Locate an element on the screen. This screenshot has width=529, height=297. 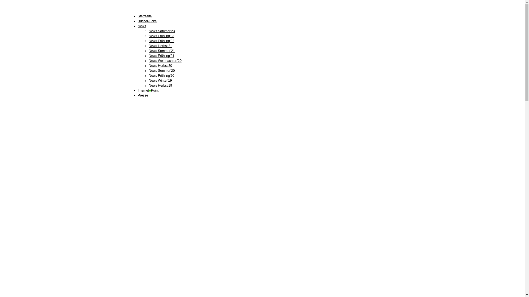
Startseite is located at coordinates (145, 16).